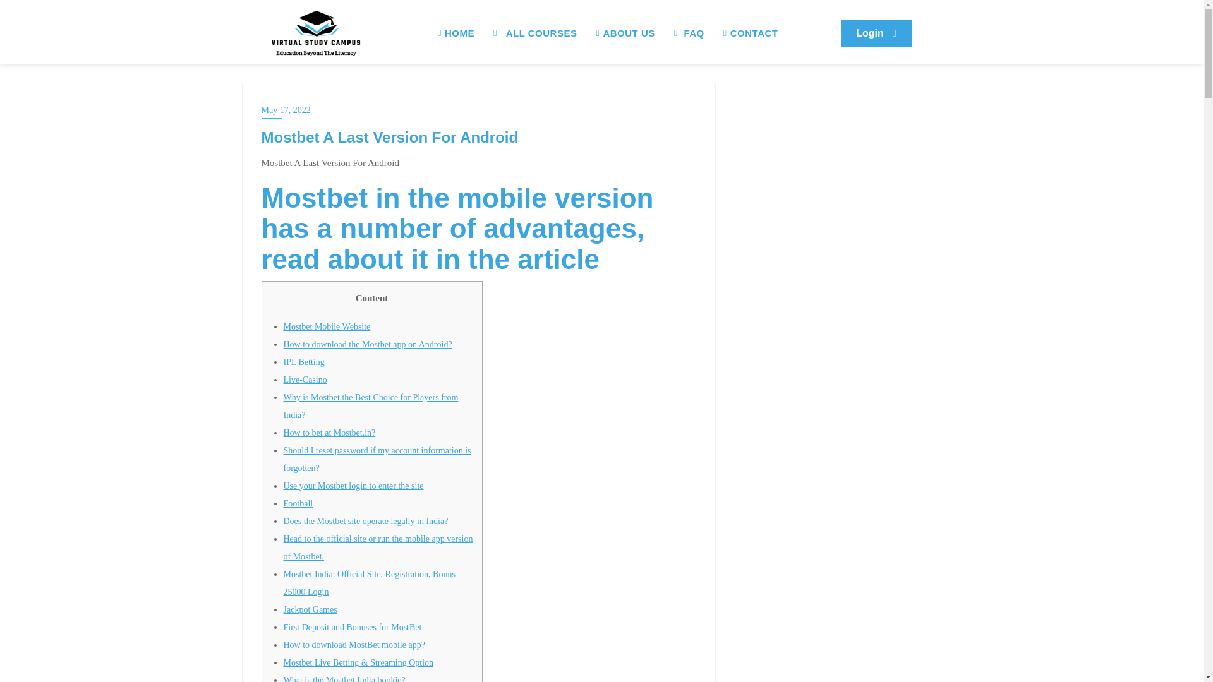 Image resolution: width=1213 pixels, height=682 pixels. Describe the element at coordinates (305, 380) in the screenshot. I see `Live-Casino` at that location.